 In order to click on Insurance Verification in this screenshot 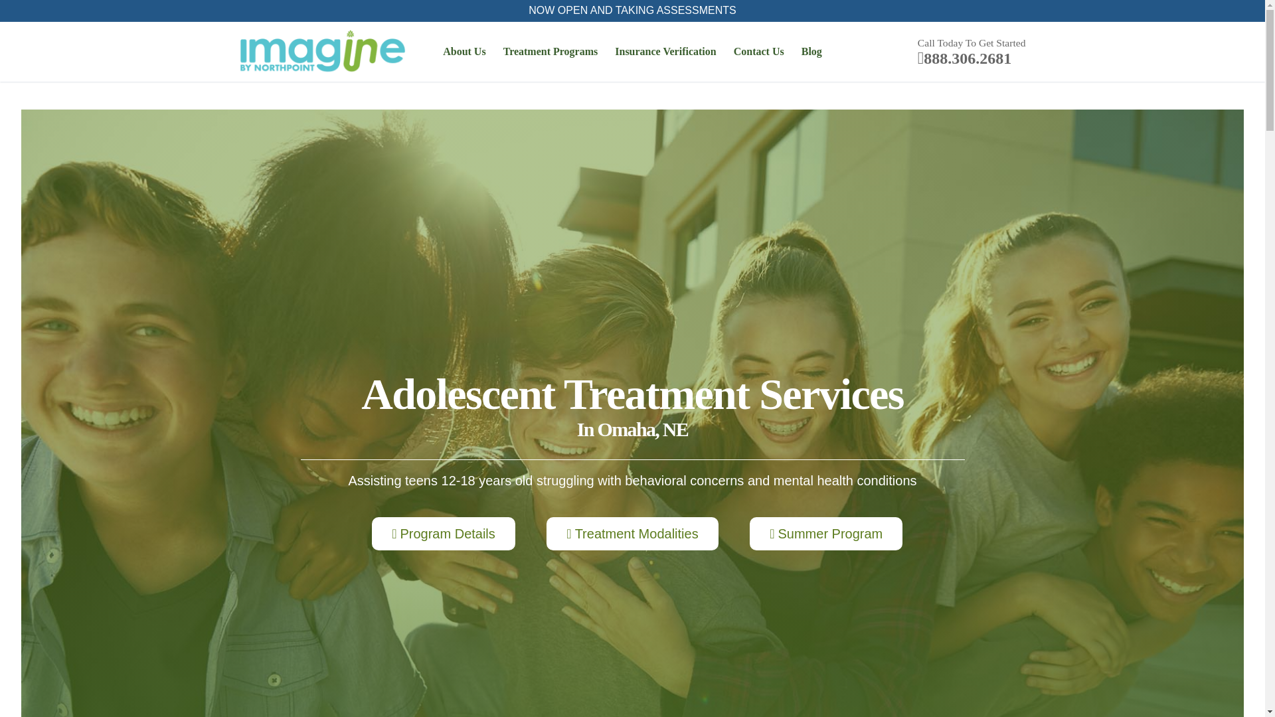, I will do `click(665, 52)`.